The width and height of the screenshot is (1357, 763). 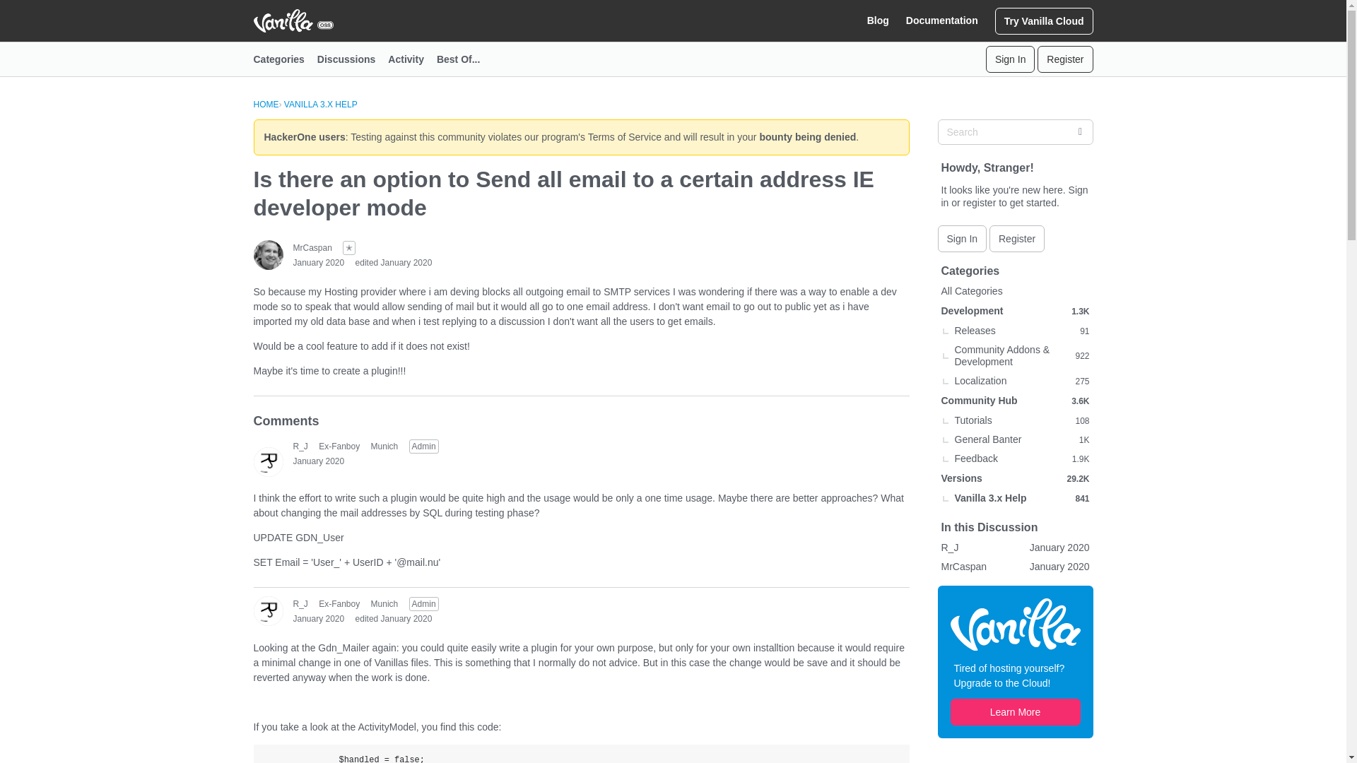 What do you see at coordinates (318, 461) in the screenshot?
I see `January 2020` at bounding box center [318, 461].